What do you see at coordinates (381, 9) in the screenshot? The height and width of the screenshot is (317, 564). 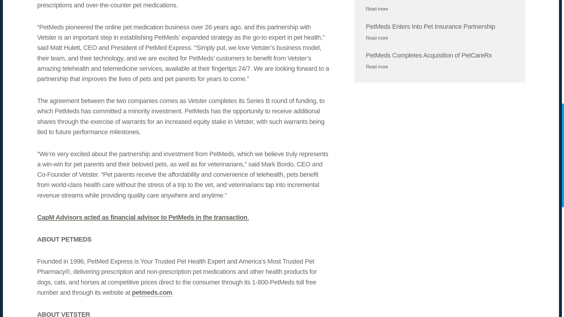 I see `Read more` at bounding box center [381, 9].